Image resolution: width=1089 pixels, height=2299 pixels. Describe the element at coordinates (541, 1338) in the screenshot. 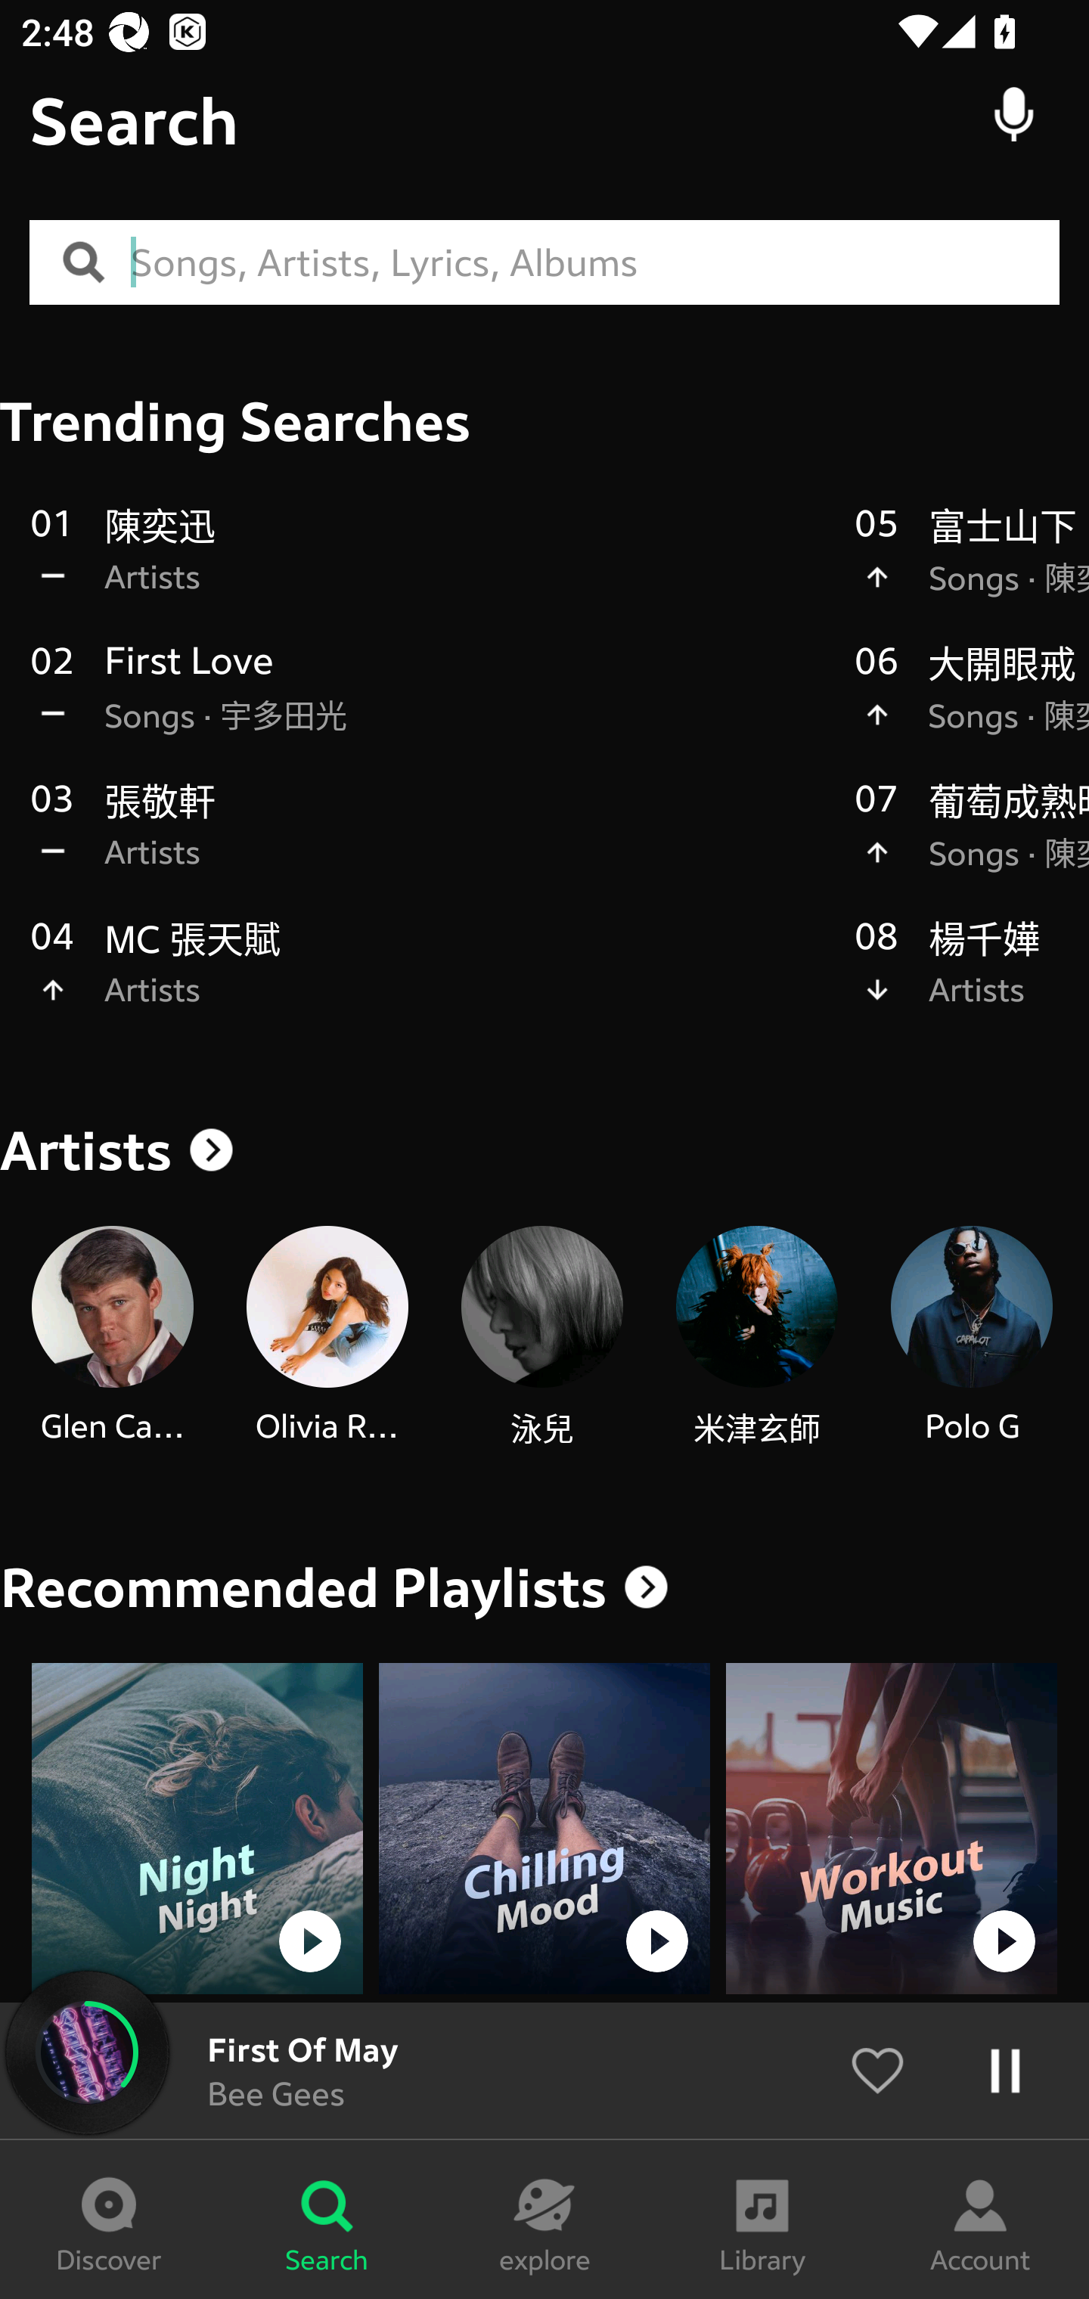

I see `泳兒` at that location.